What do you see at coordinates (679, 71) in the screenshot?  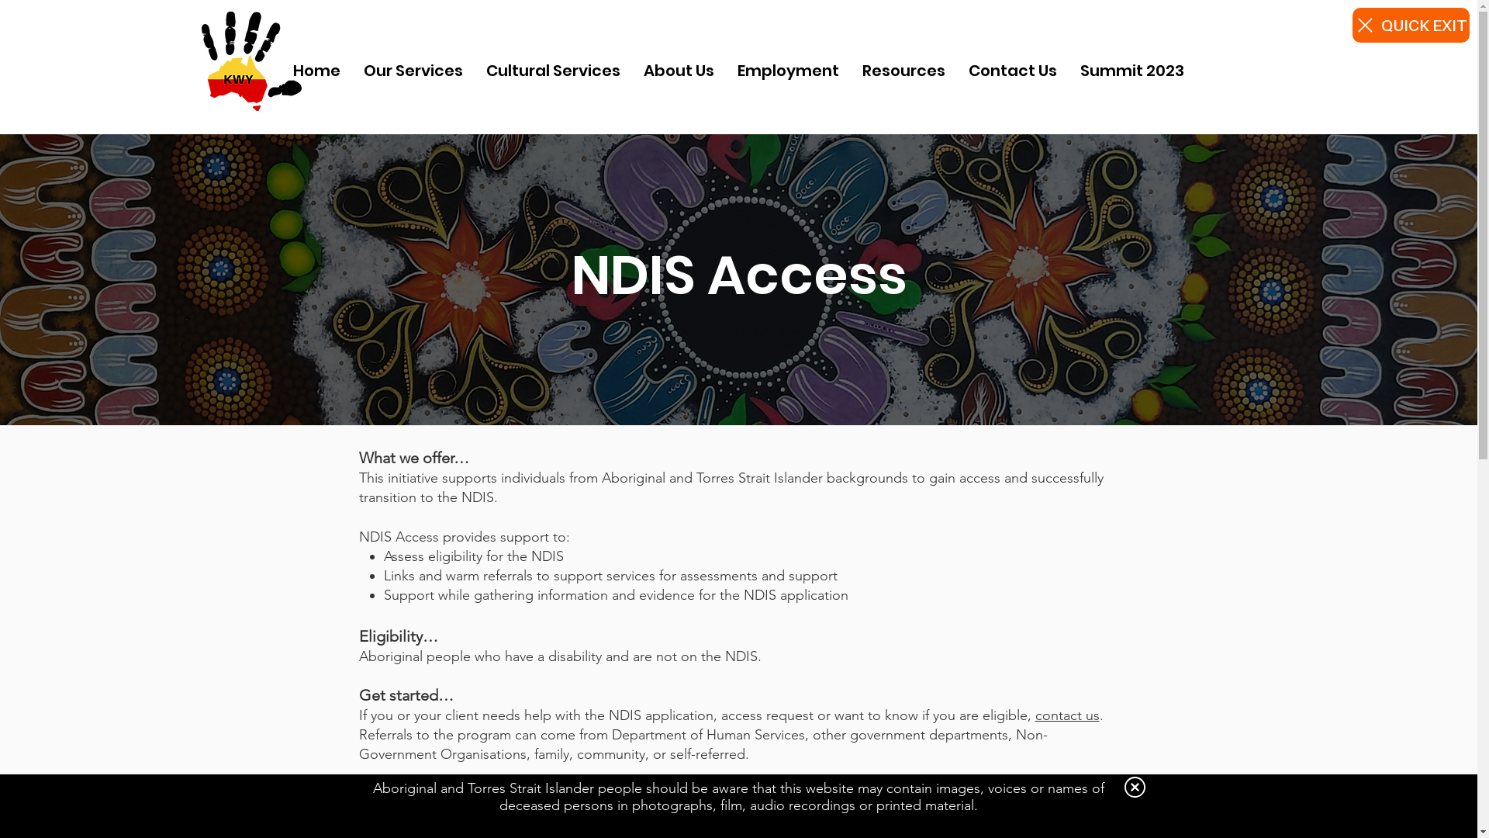 I see `About Us` at bounding box center [679, 71].